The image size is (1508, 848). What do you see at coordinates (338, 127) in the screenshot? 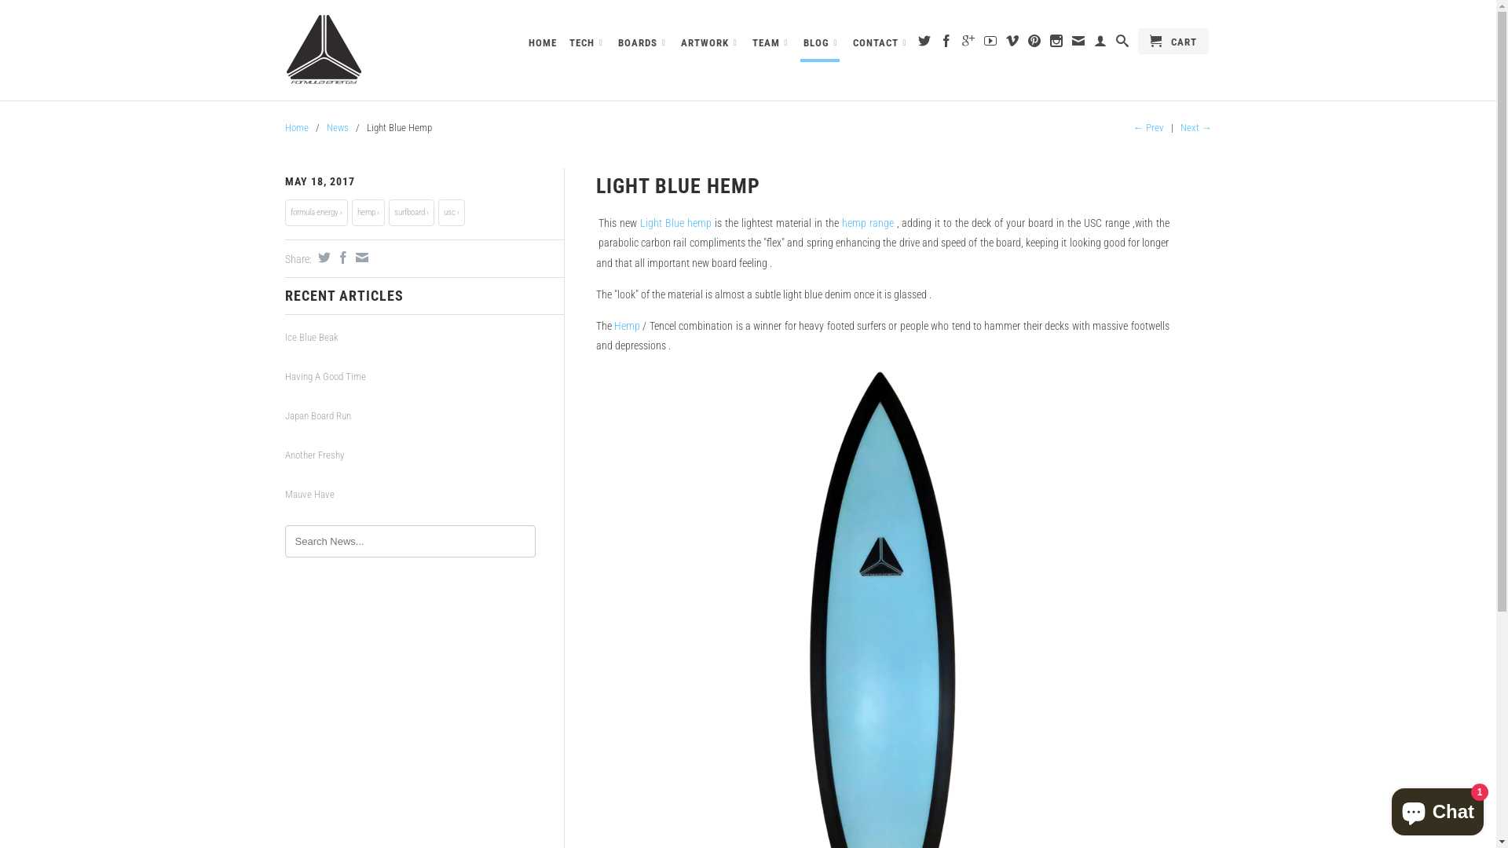
I see `News` at bounding box center [338, 127].